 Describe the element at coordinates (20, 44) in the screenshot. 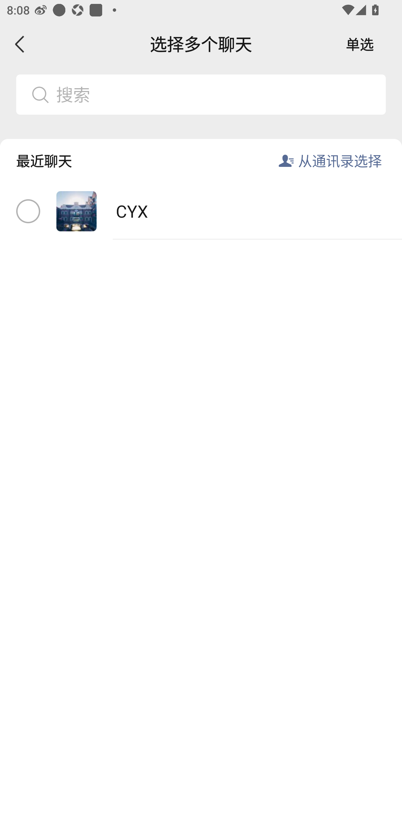

I see `返回` at that location.